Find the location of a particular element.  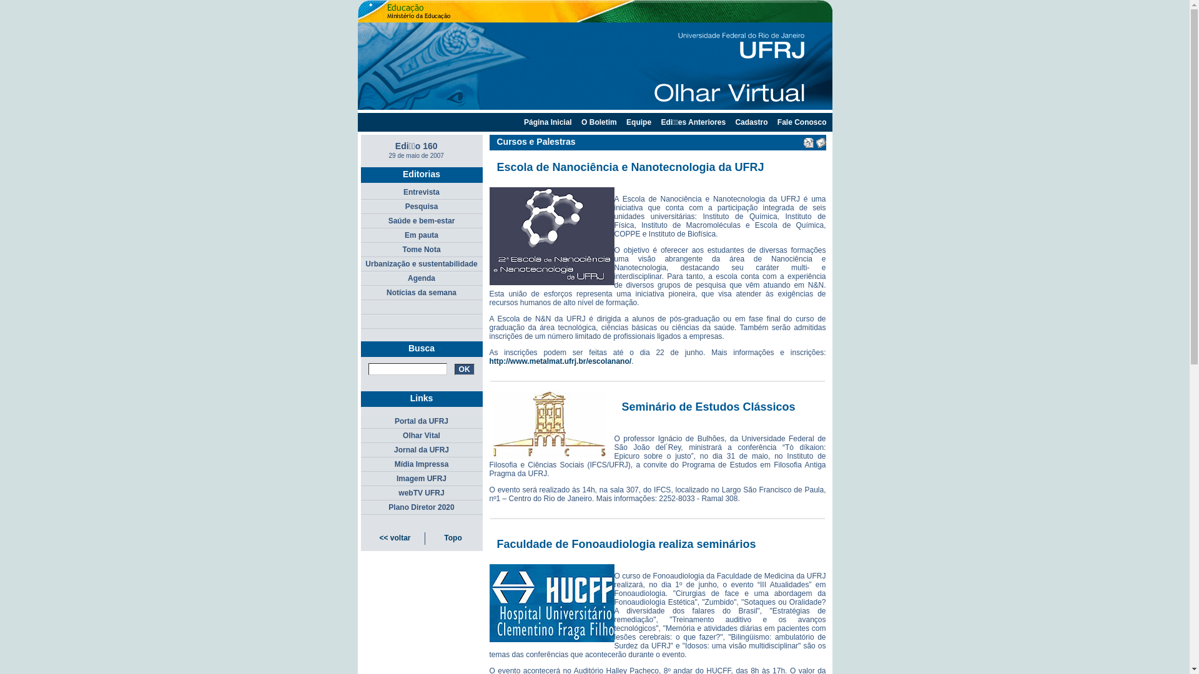

Fale Conosco is located at coordinates (802, 122).